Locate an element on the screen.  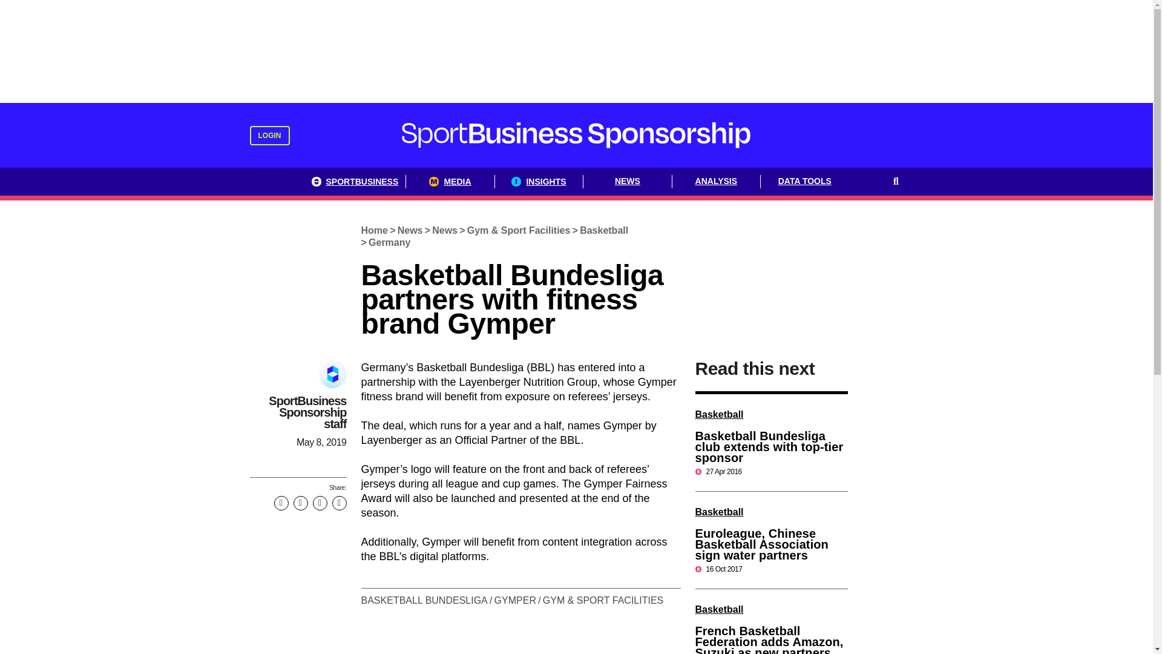
News is located at coordinates (409, 230).